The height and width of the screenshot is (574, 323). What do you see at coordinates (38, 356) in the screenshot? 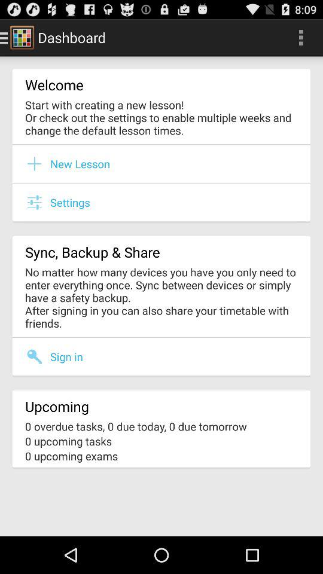
I see `tap icon next to the sign in app` at bounding box center [38, 356].